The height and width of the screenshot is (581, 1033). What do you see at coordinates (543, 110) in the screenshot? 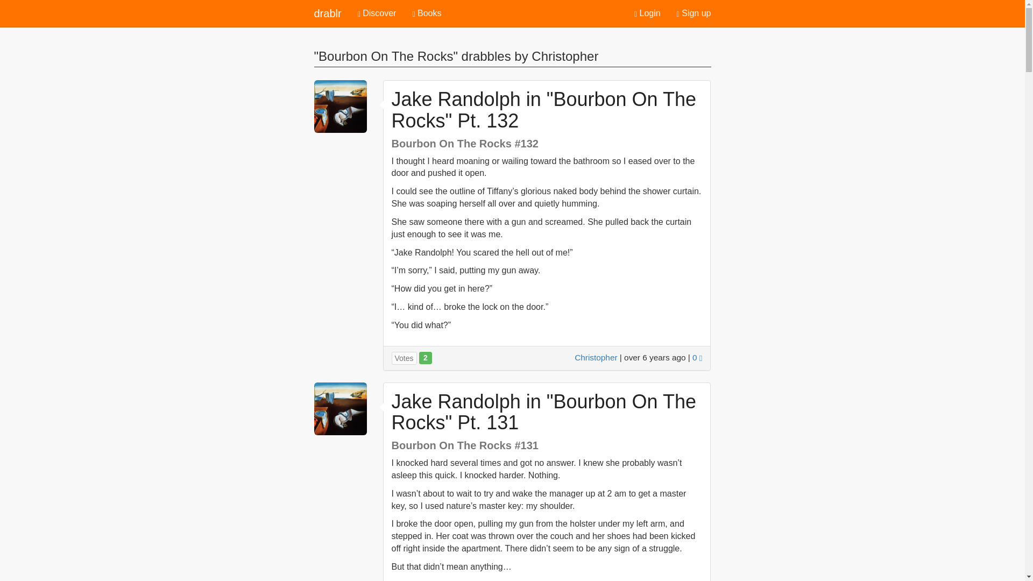
I see `Jake Randolph in "Bourbon On The Rocks" Pt. 132` at bounding box center [543, 110].